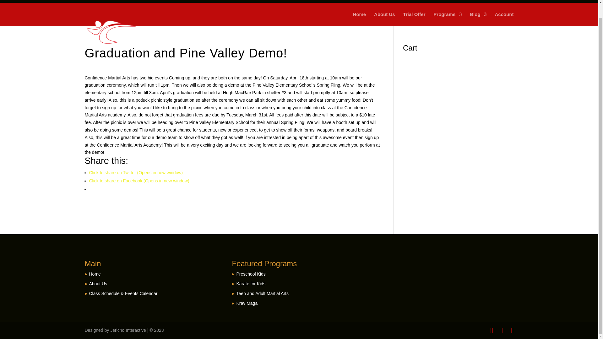 The image size is (603, 339). What do you see at coordinates (359, 19) in the screenshot?
I see `Home` at bounding box center [359, 19].